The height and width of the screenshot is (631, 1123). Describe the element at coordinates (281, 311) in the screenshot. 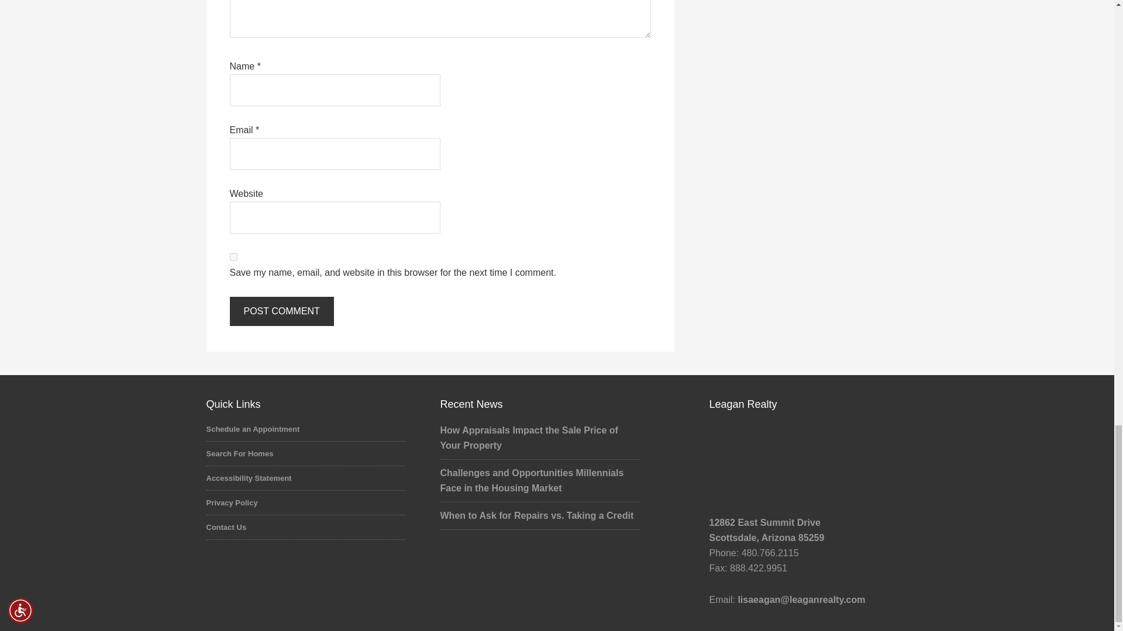

I see `Post Comment` at that location.